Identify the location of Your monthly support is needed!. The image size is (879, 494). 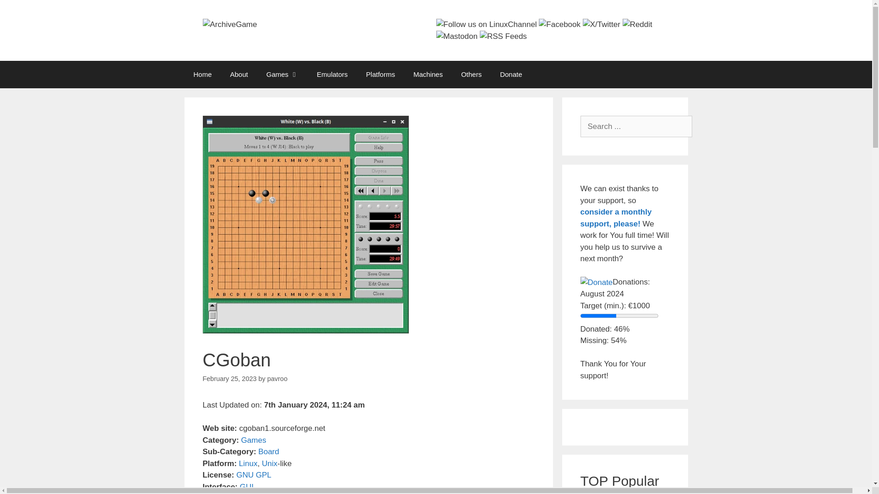
(616, 218).